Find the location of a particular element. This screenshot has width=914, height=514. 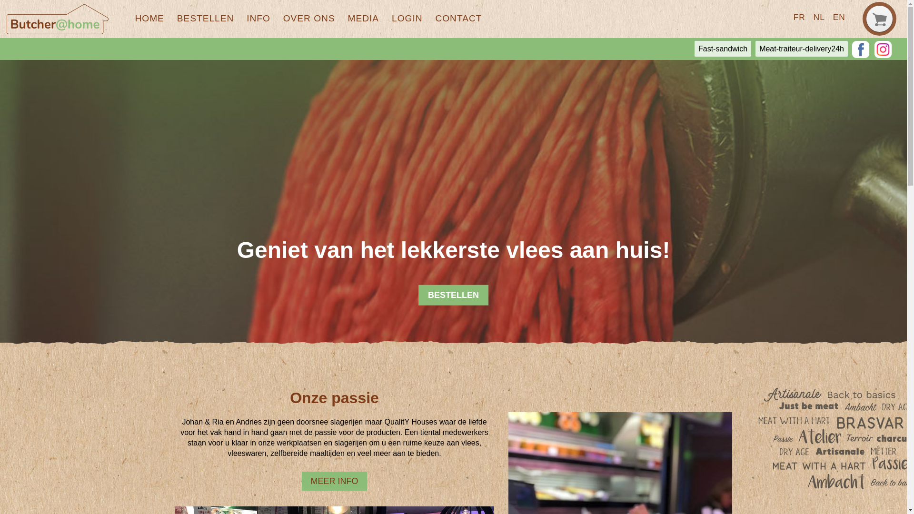

MEDIA is located at coordinates (363, 19).